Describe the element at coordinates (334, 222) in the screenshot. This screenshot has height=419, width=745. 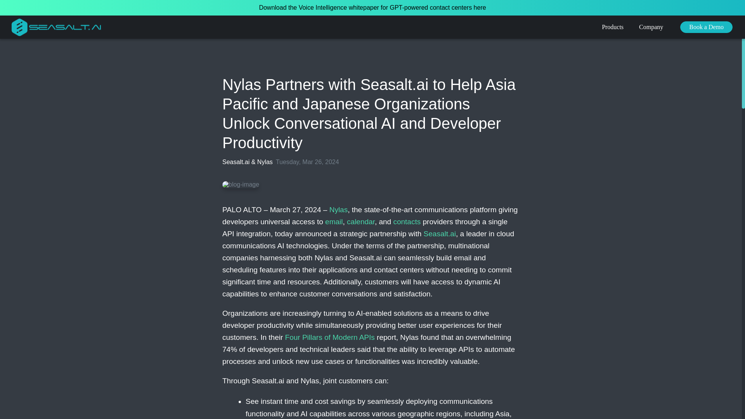
I see `email` at that location.